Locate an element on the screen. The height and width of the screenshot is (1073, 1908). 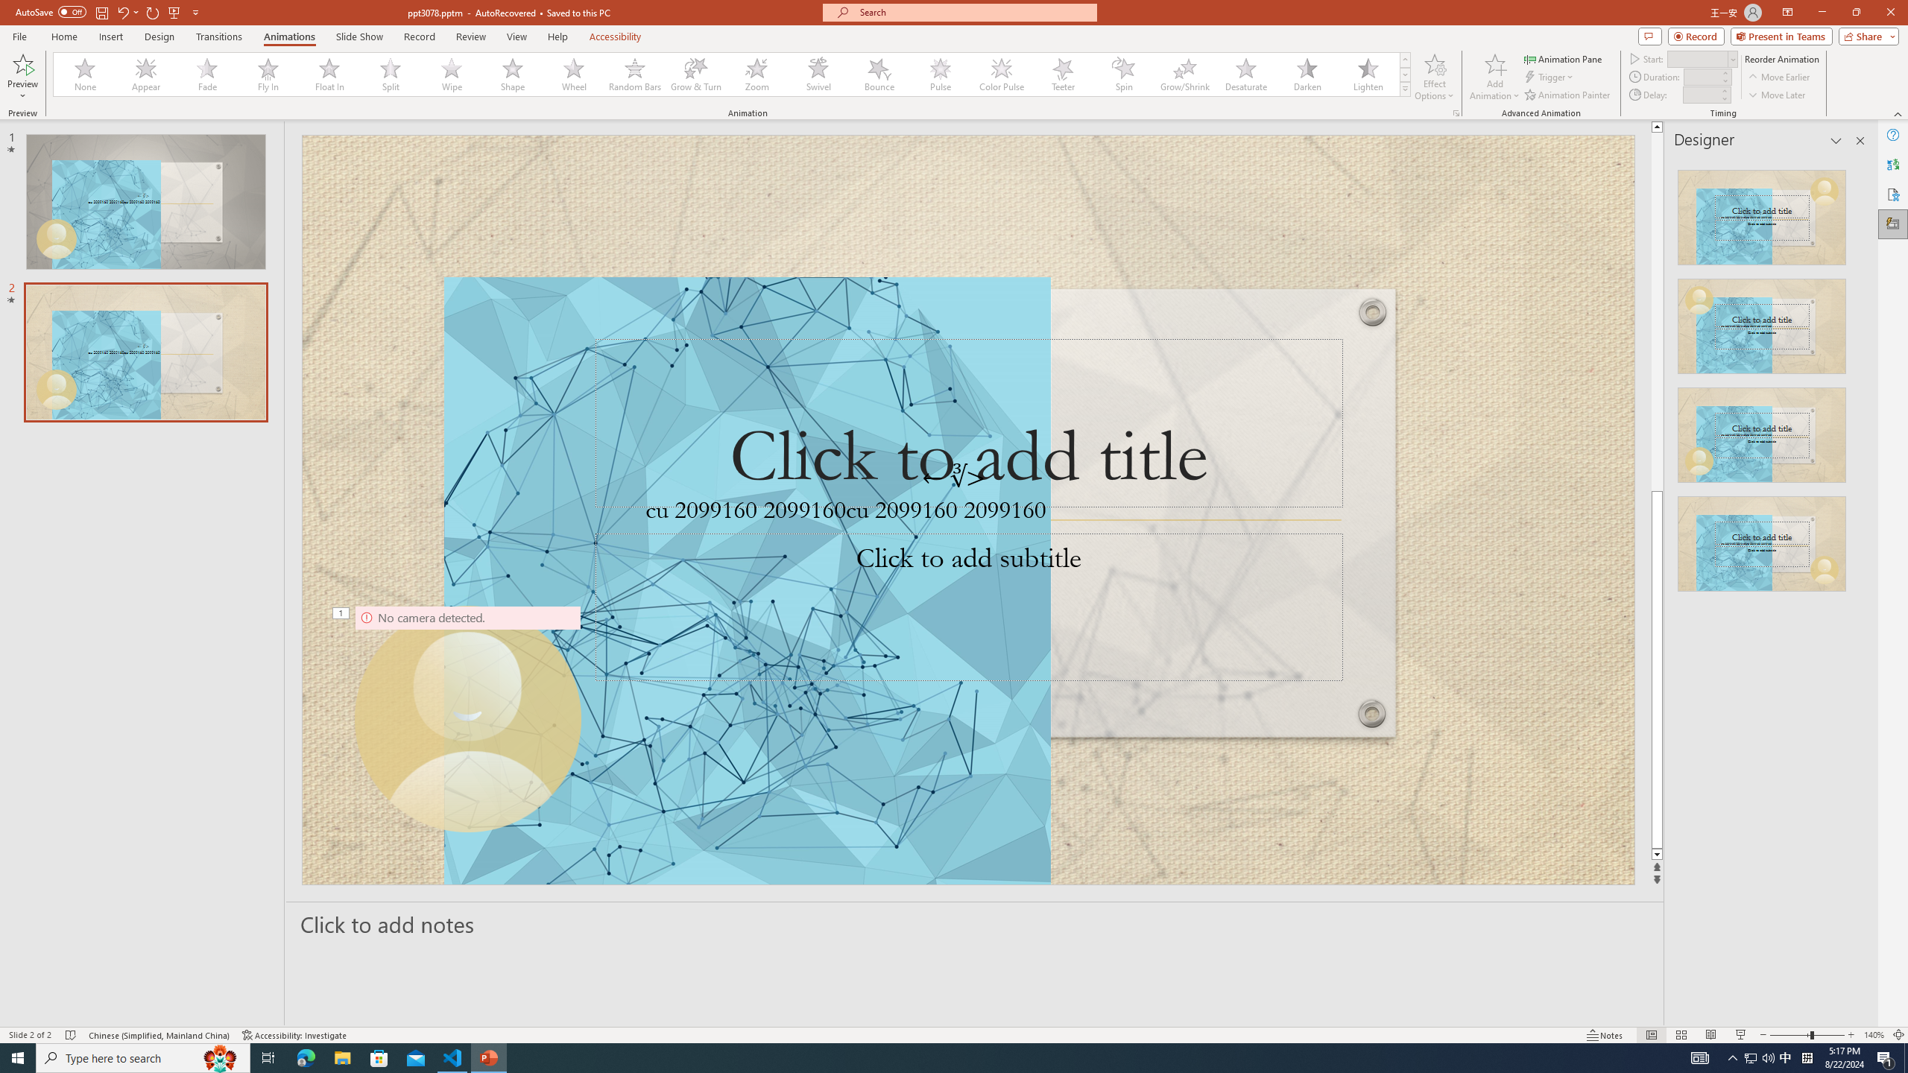
Grow & Turn is located at coordinates (696, 75).